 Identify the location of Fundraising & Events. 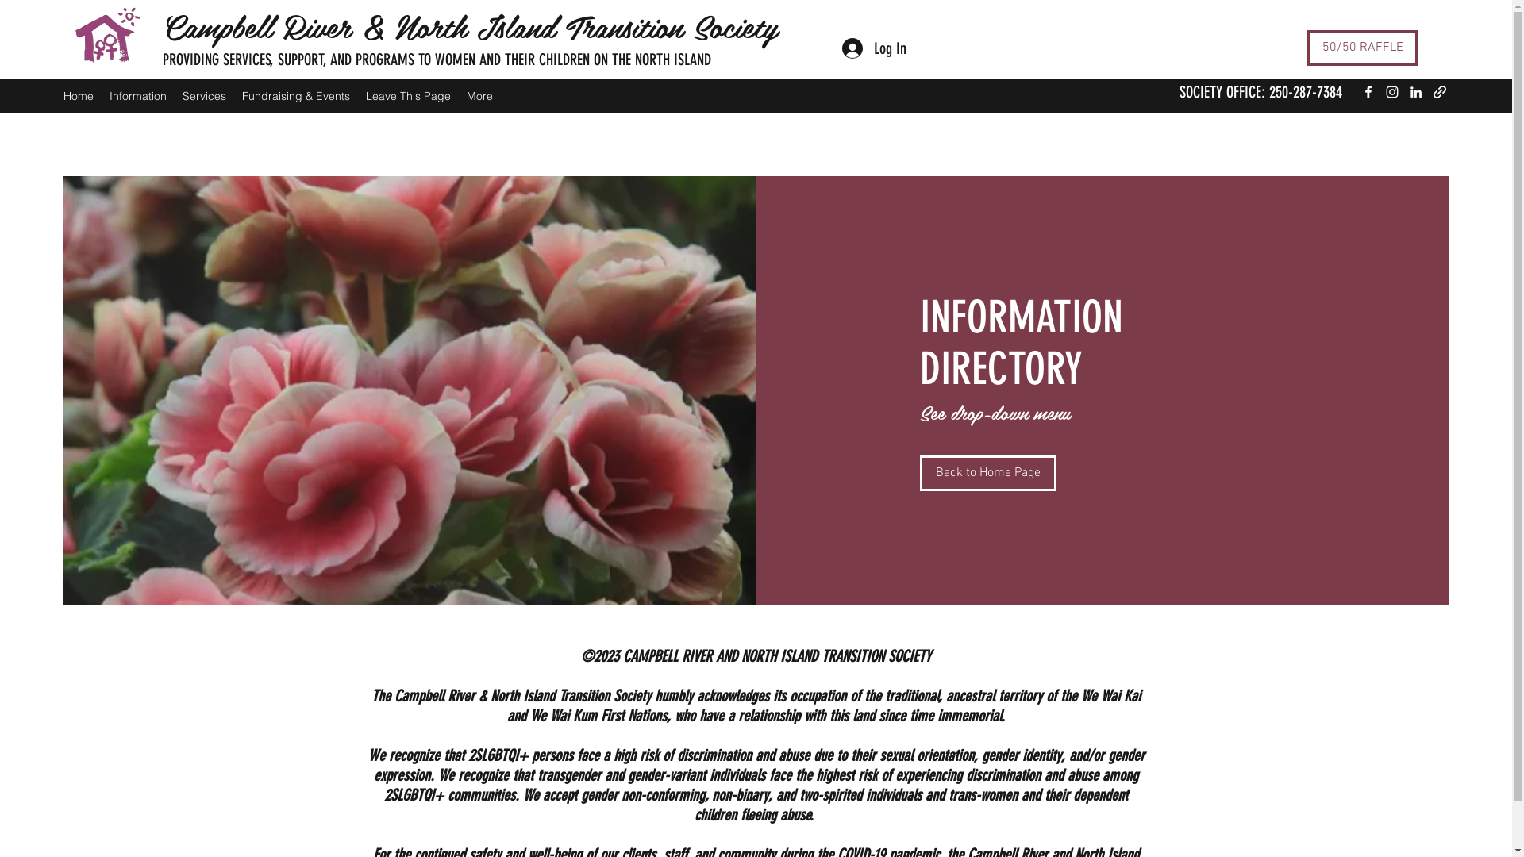
(296, 96).